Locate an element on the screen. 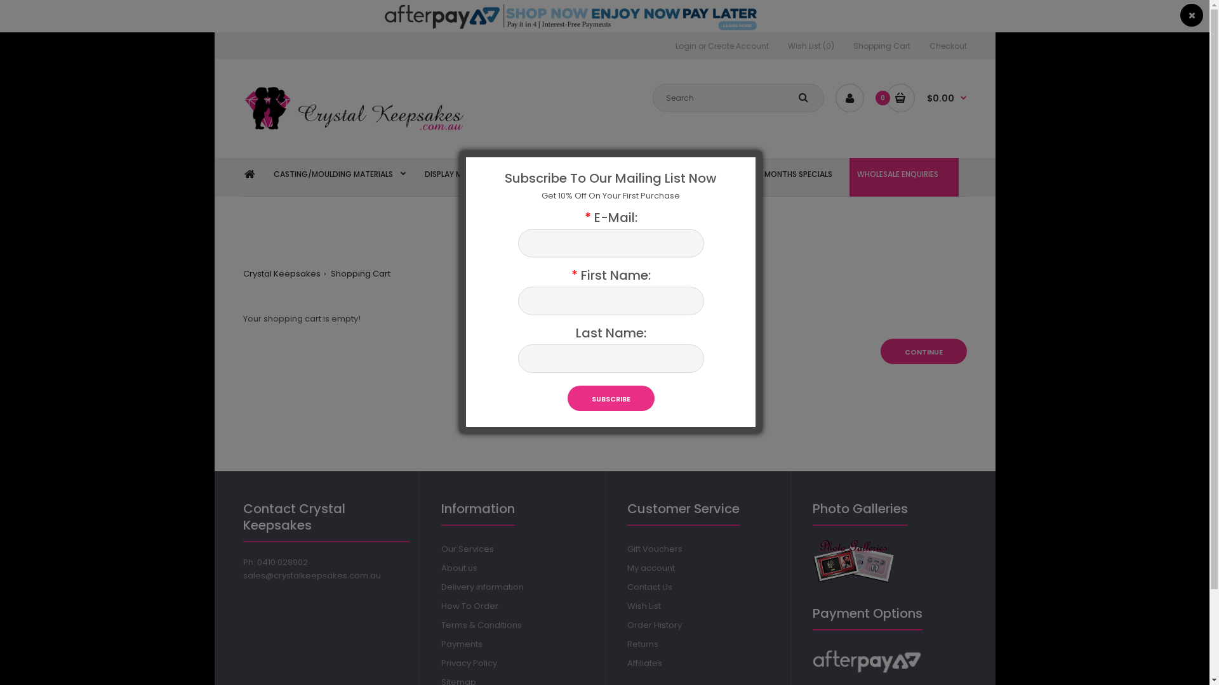  WHOLESALE ENQUIRIES is located at coordinates (898, 178).